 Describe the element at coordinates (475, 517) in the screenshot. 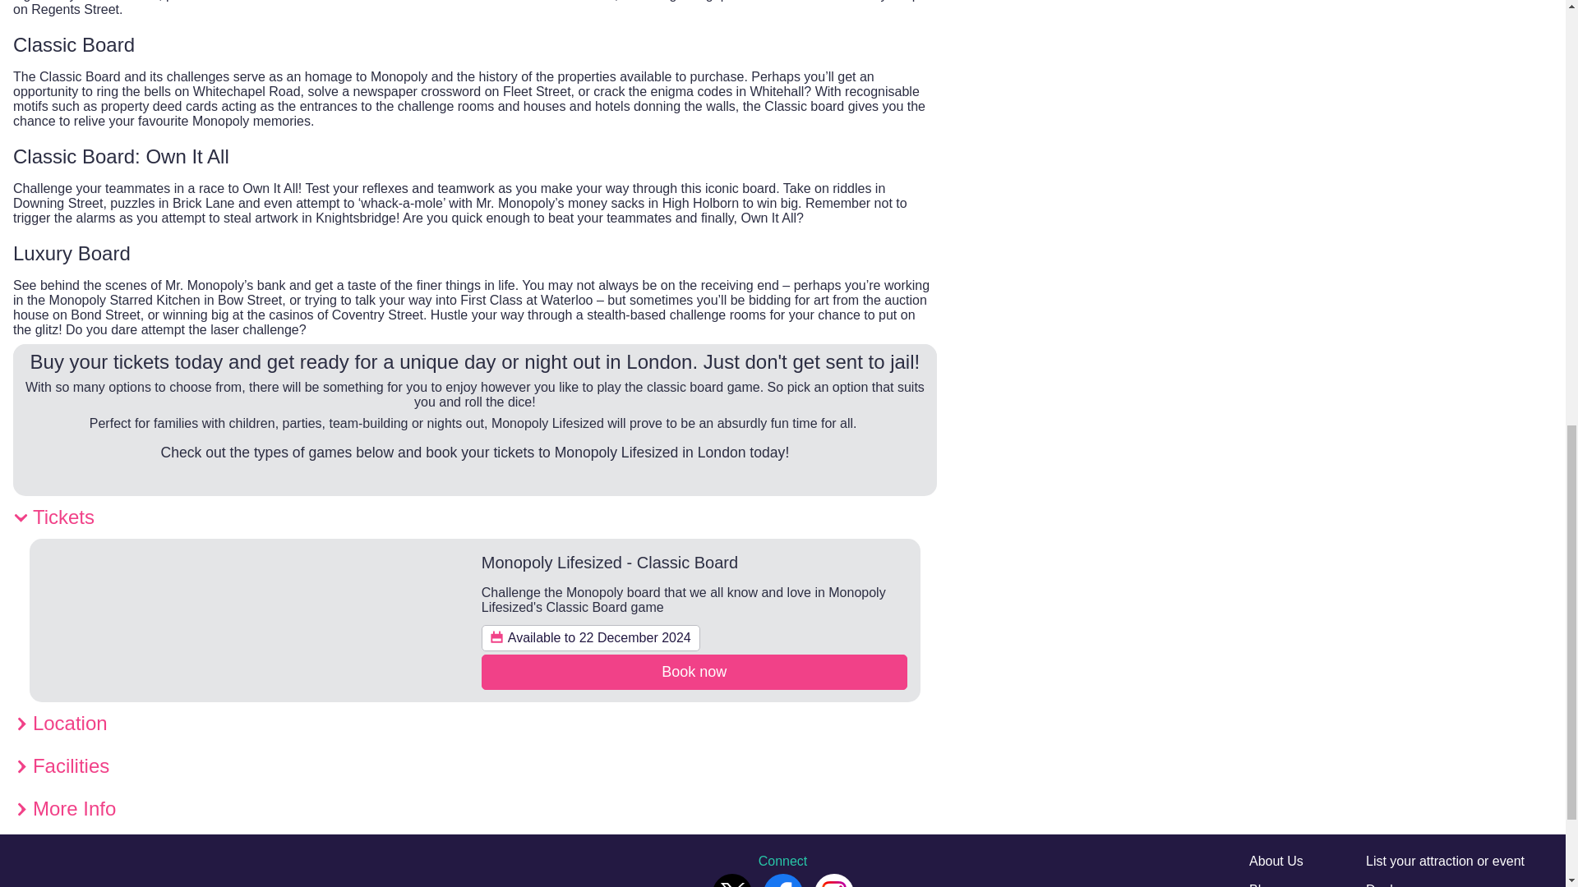

I see `Tickets` at that location.